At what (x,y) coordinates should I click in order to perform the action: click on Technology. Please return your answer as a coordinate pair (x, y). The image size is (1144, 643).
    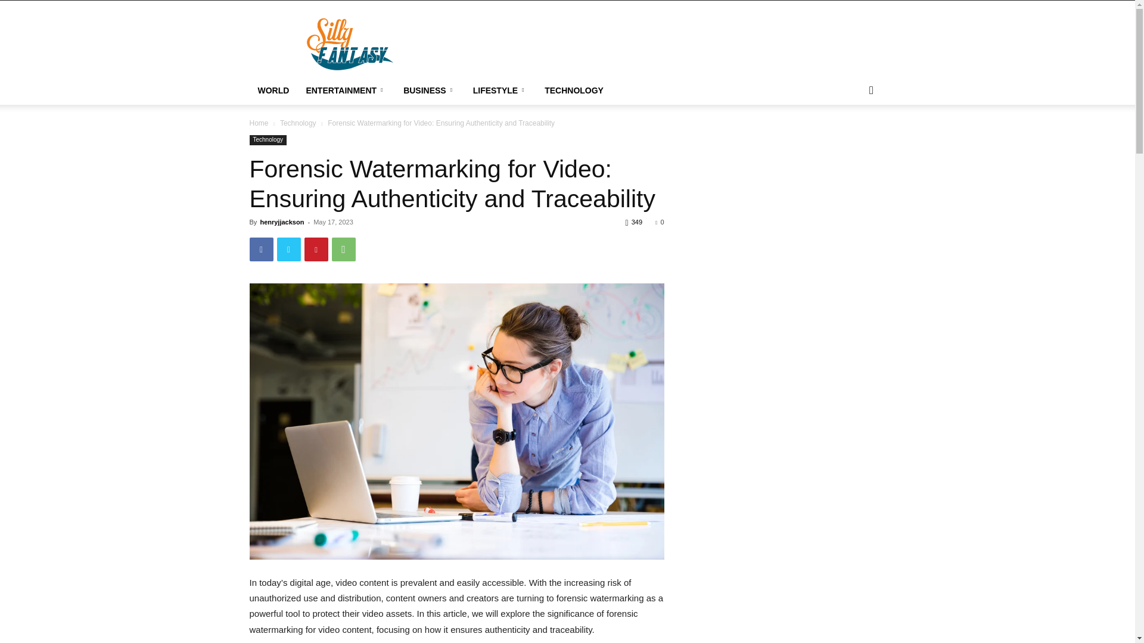
    Looking at the image, I should click on (268, 140).